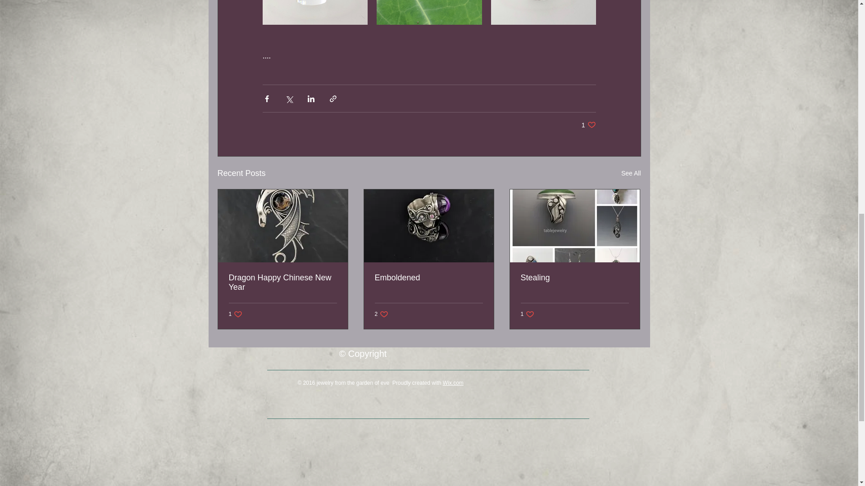  I want to click on See All, so click(631, 173).